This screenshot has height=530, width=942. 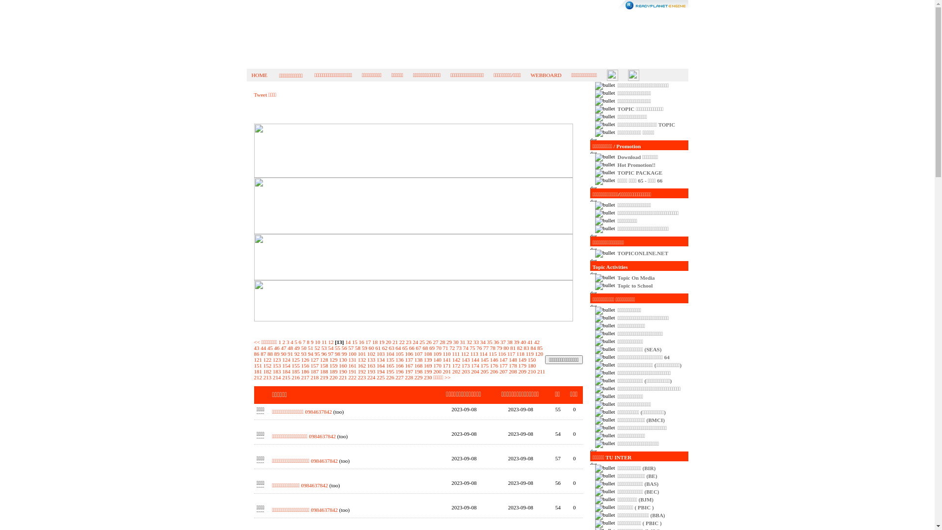 What do you see at coordinates (287, 371) in the screenshot?
I see `184` at bounding box center [287, 371].